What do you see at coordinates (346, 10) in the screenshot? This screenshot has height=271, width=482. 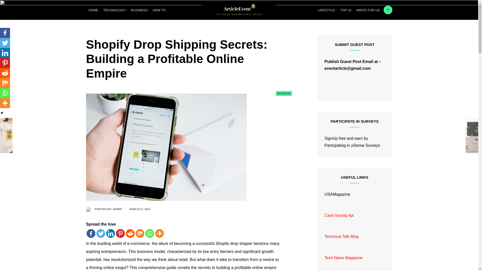 I see `TOP 10` at bounding box center [346, 10].